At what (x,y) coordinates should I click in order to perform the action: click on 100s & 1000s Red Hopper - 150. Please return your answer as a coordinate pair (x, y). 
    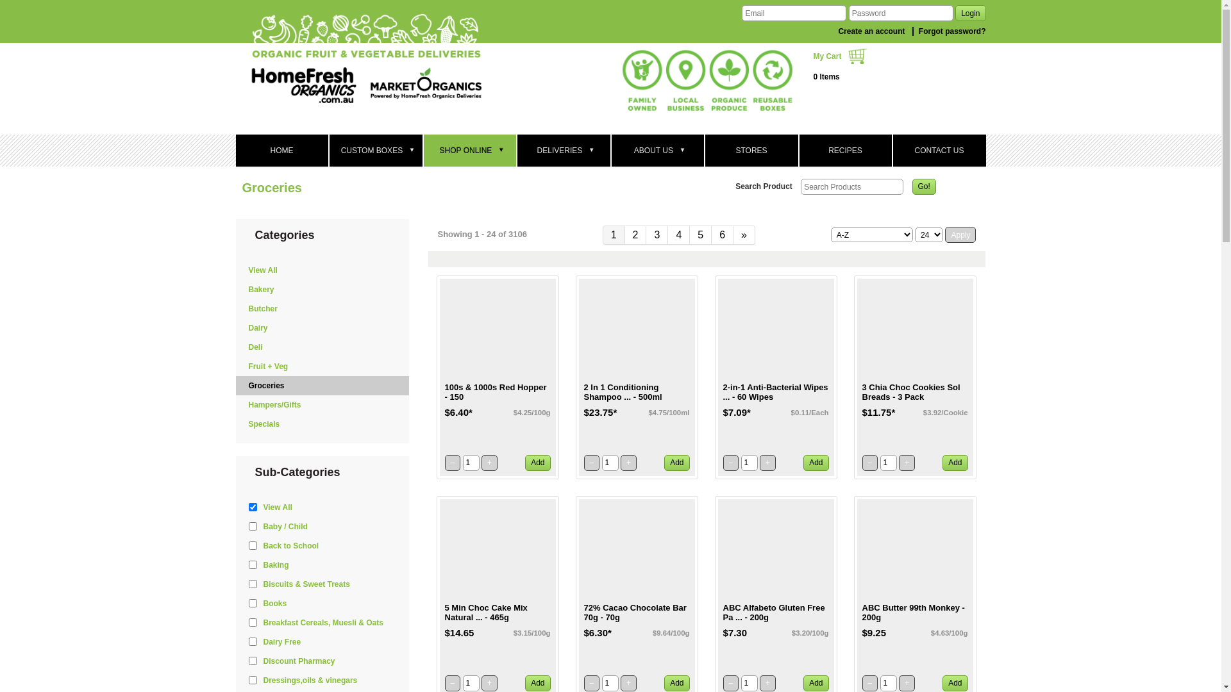
    Looking at the image, I should click on (498, 393).